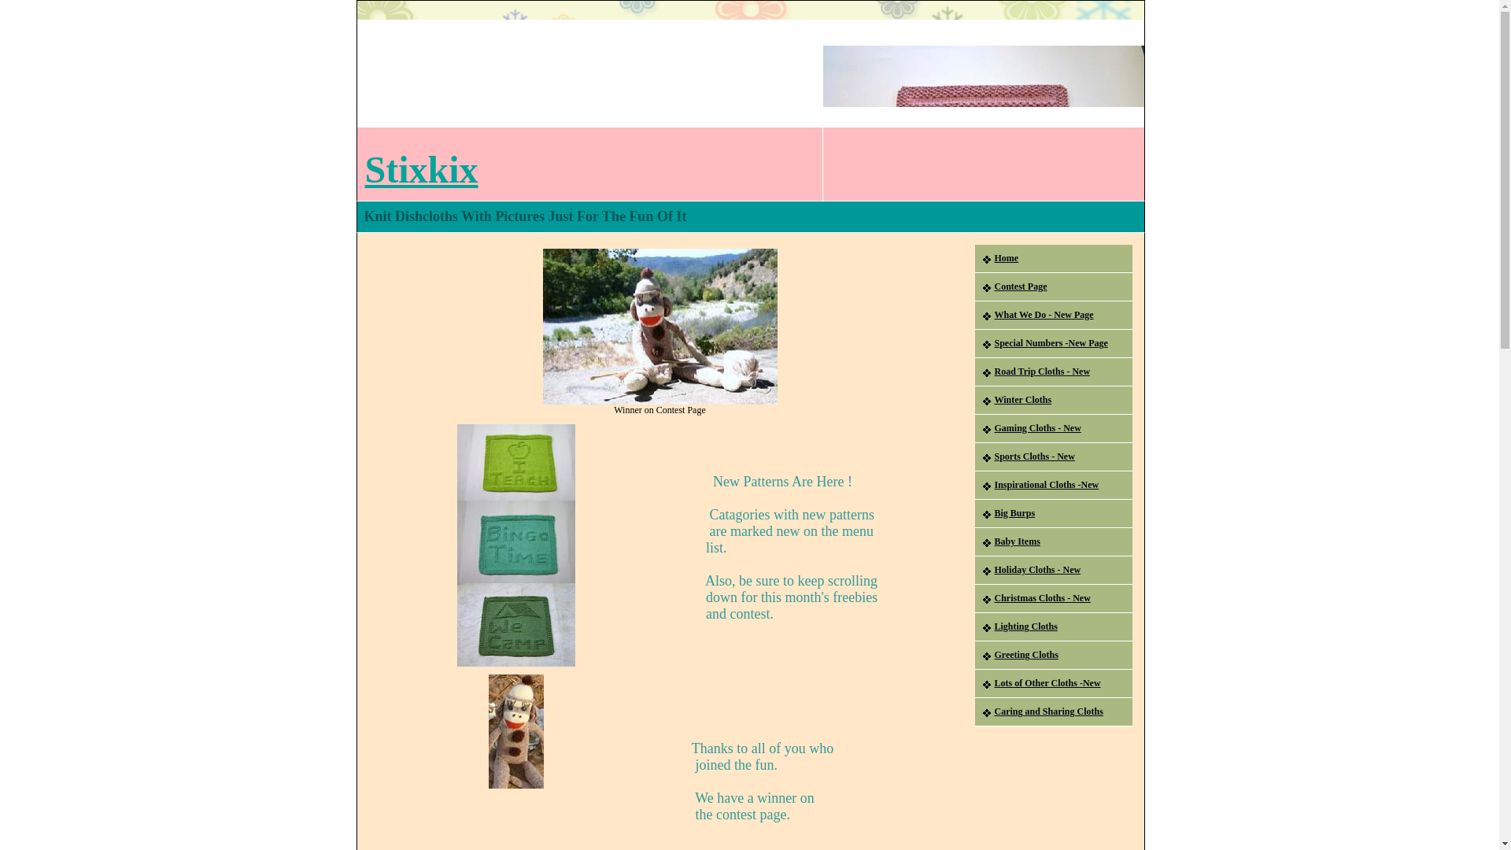 Image resolution: width=1511 pixels, height=850 pixels. Describe the element at coordinates (1053, 683) in the screenshot. I see `Lots of Other Cloths -New` at that location.